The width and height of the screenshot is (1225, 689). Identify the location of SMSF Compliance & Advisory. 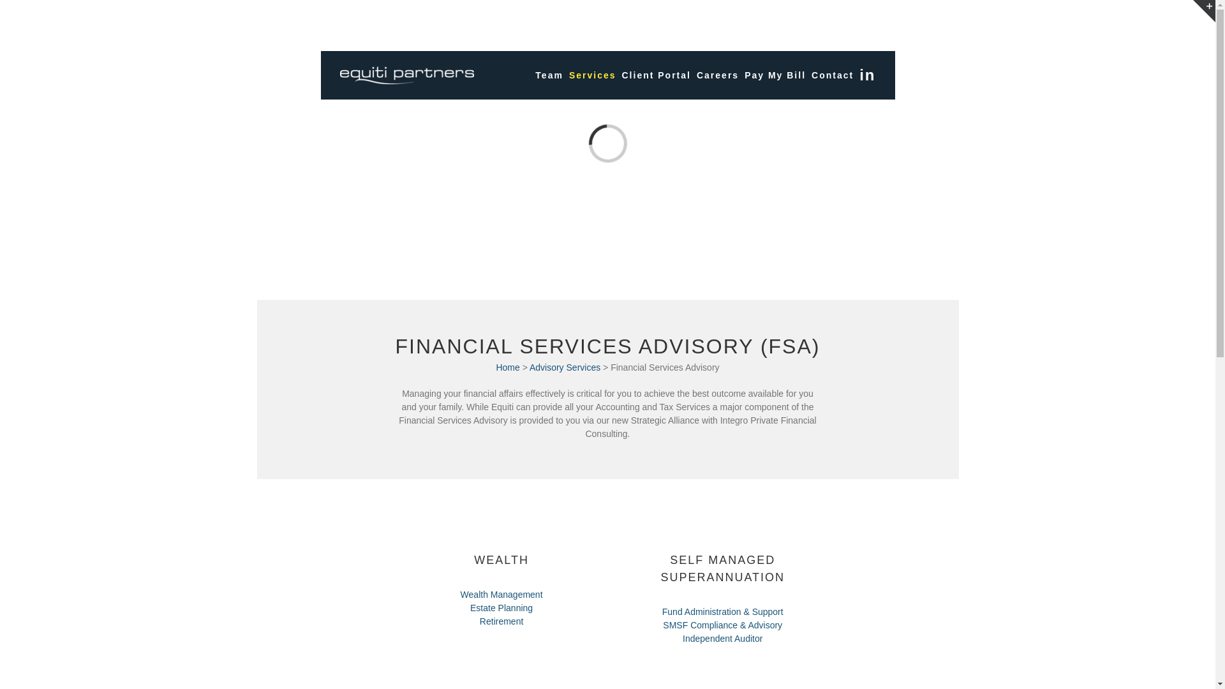
(722, 625).